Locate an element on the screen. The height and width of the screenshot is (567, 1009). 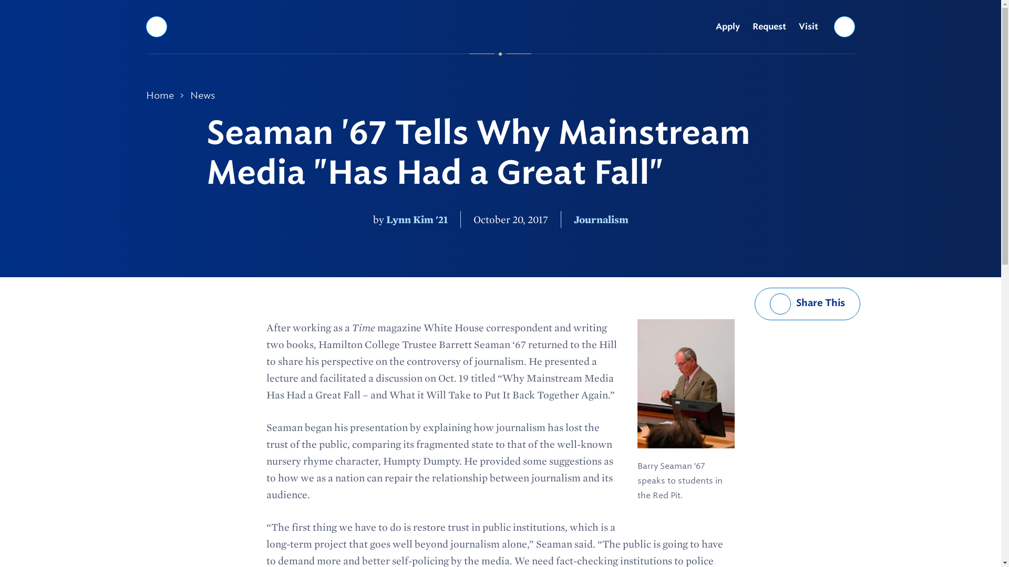
Menu is located at coordinates (156, 26).